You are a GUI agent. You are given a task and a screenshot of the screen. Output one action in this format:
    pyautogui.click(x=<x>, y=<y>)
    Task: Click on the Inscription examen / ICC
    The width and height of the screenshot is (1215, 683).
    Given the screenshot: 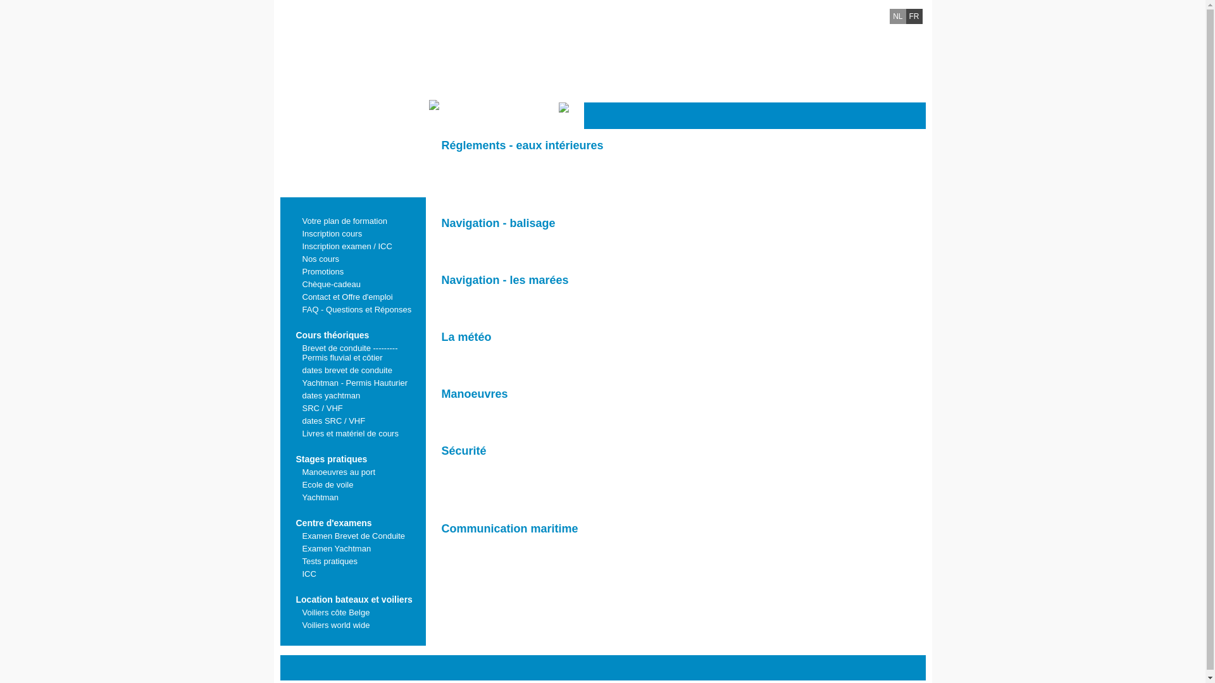 What is the action you would take?
    pyautogui.click(x=352, y=245)
    